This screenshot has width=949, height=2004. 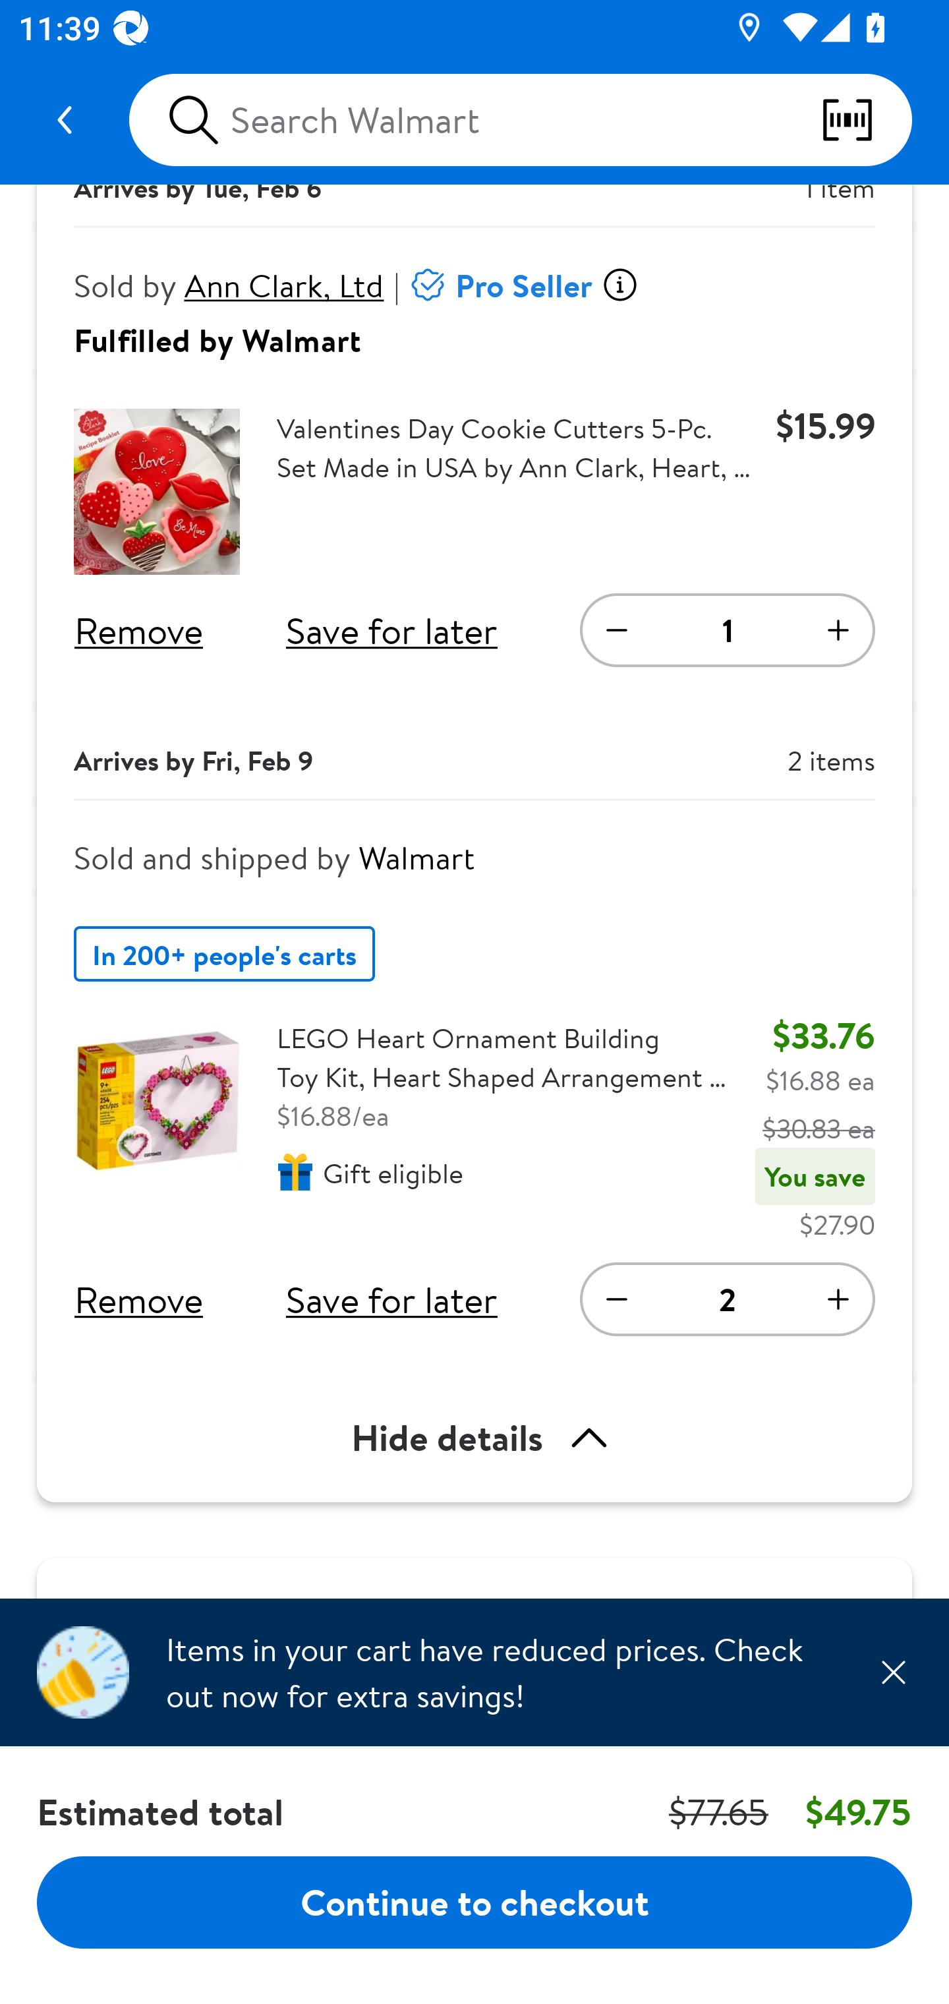 I want to click on Continue to checkout, so click(x=474, y=1901).